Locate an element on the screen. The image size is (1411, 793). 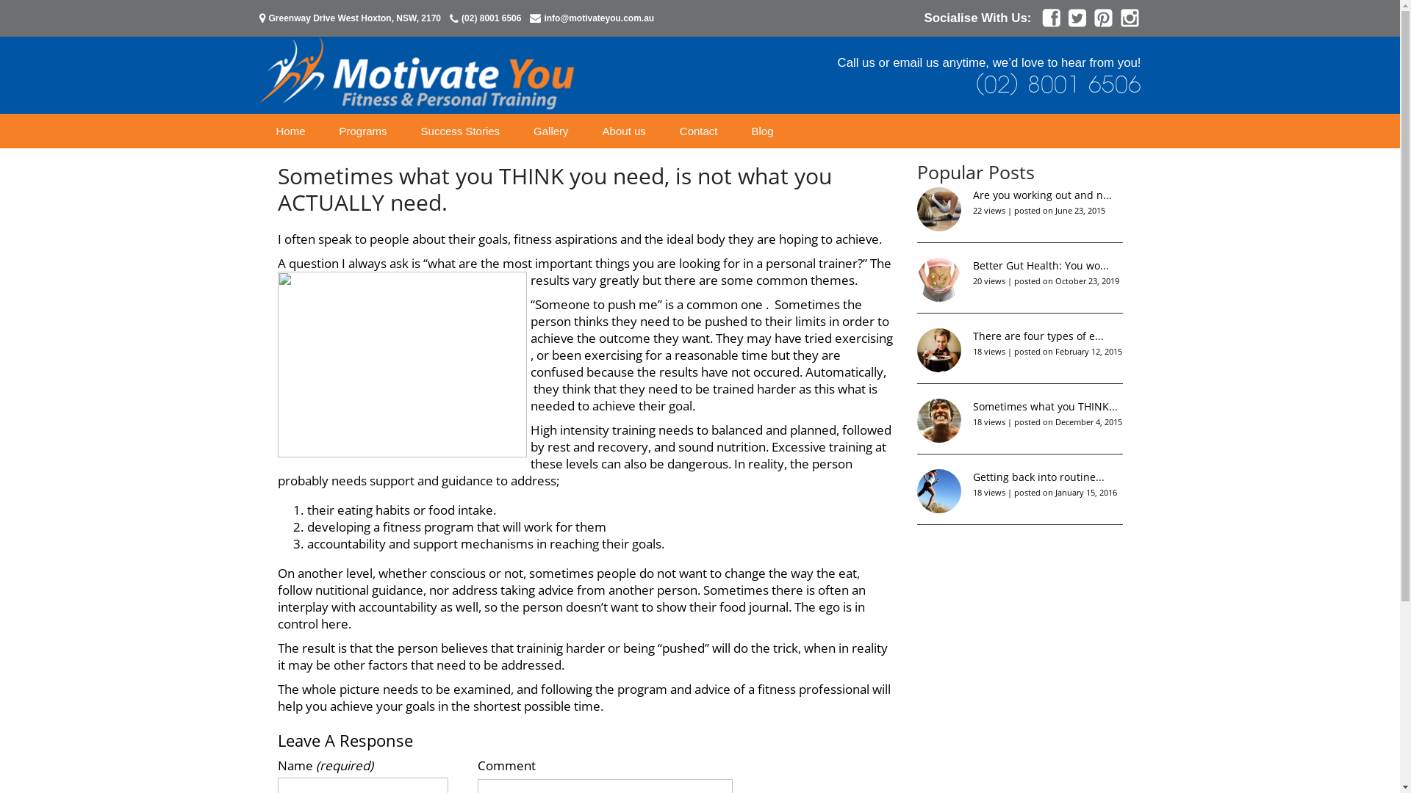
Home is located at coordinates (290, 131).